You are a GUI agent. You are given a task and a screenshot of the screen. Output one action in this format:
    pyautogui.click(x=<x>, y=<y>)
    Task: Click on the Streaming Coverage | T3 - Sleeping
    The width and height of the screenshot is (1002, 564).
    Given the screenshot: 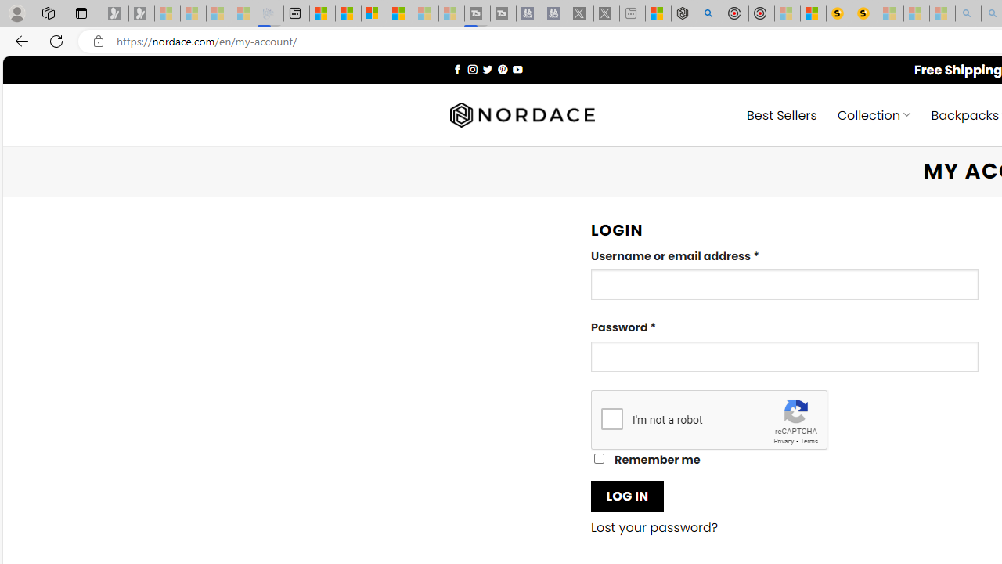 What is the action you would take?
    pyautogui.click(x=477, y=14)
    